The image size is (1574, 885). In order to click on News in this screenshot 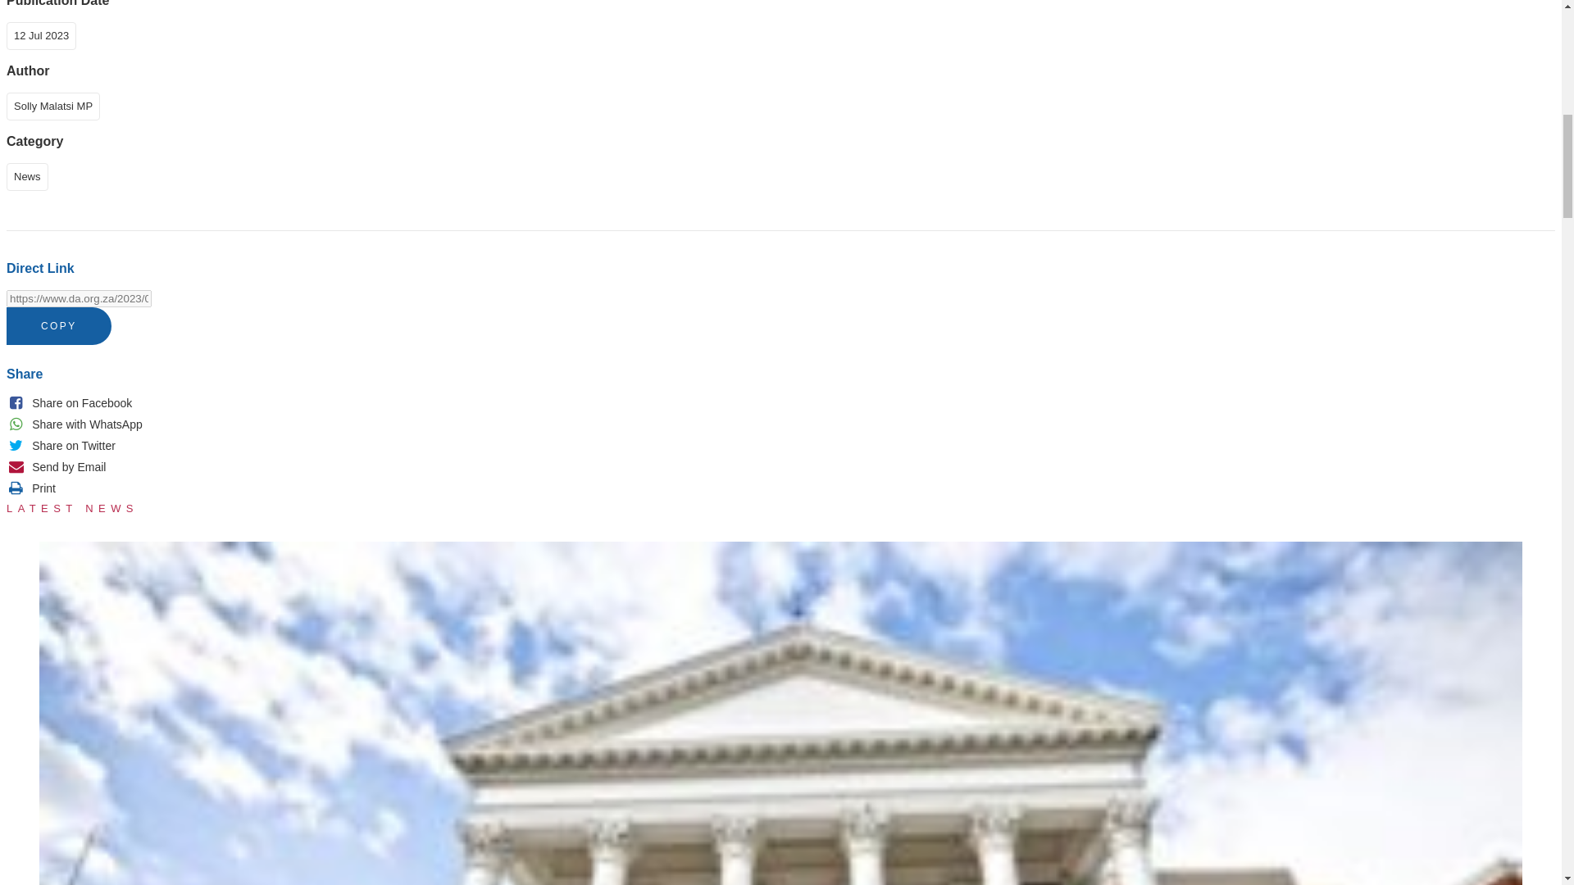, I will do `click(30, 175)`.